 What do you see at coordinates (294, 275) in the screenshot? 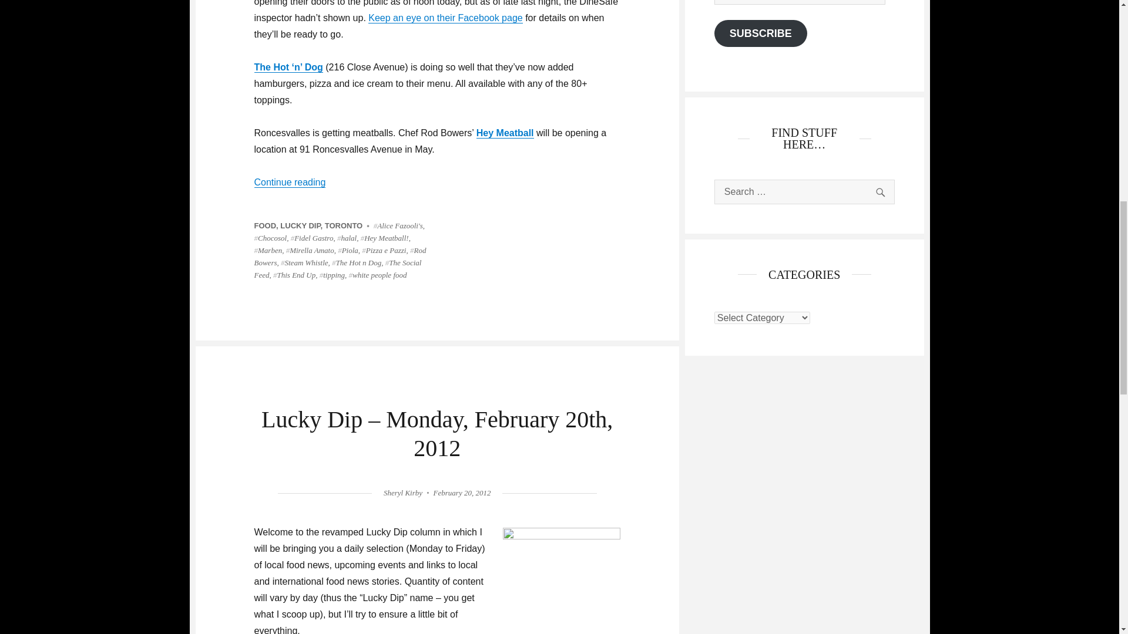
I see `This End Up` at bounding box center [294, 275].